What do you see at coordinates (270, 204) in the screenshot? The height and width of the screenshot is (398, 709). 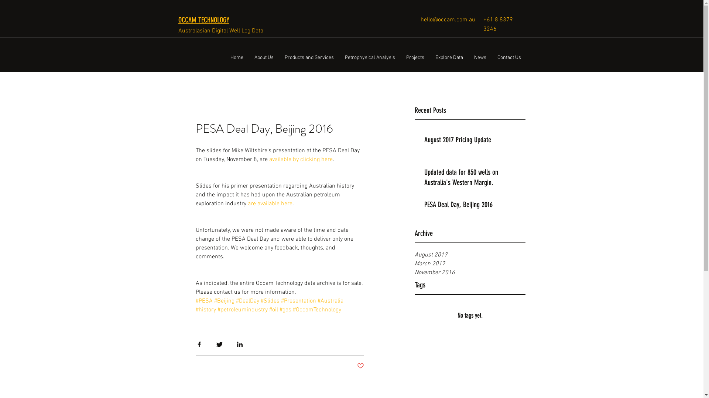 I see `are available here` at bounding box center [270, 204].